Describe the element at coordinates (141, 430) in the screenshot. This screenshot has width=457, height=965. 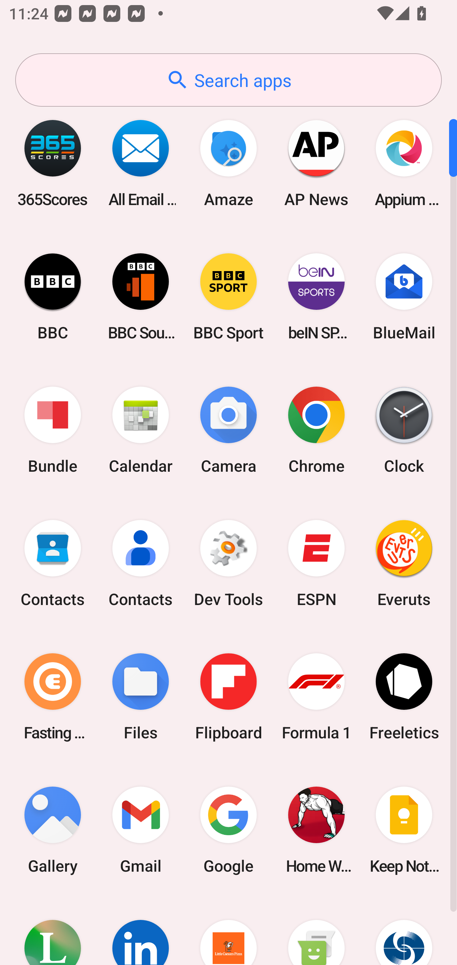
I see `Calendar` at that location.